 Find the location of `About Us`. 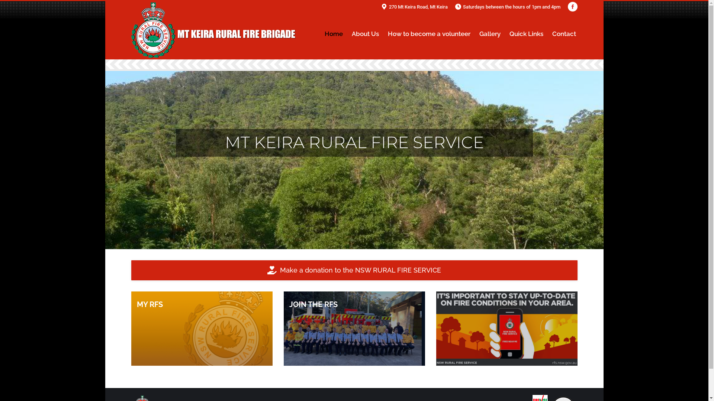

About Us is located at coordinates (365, 33).